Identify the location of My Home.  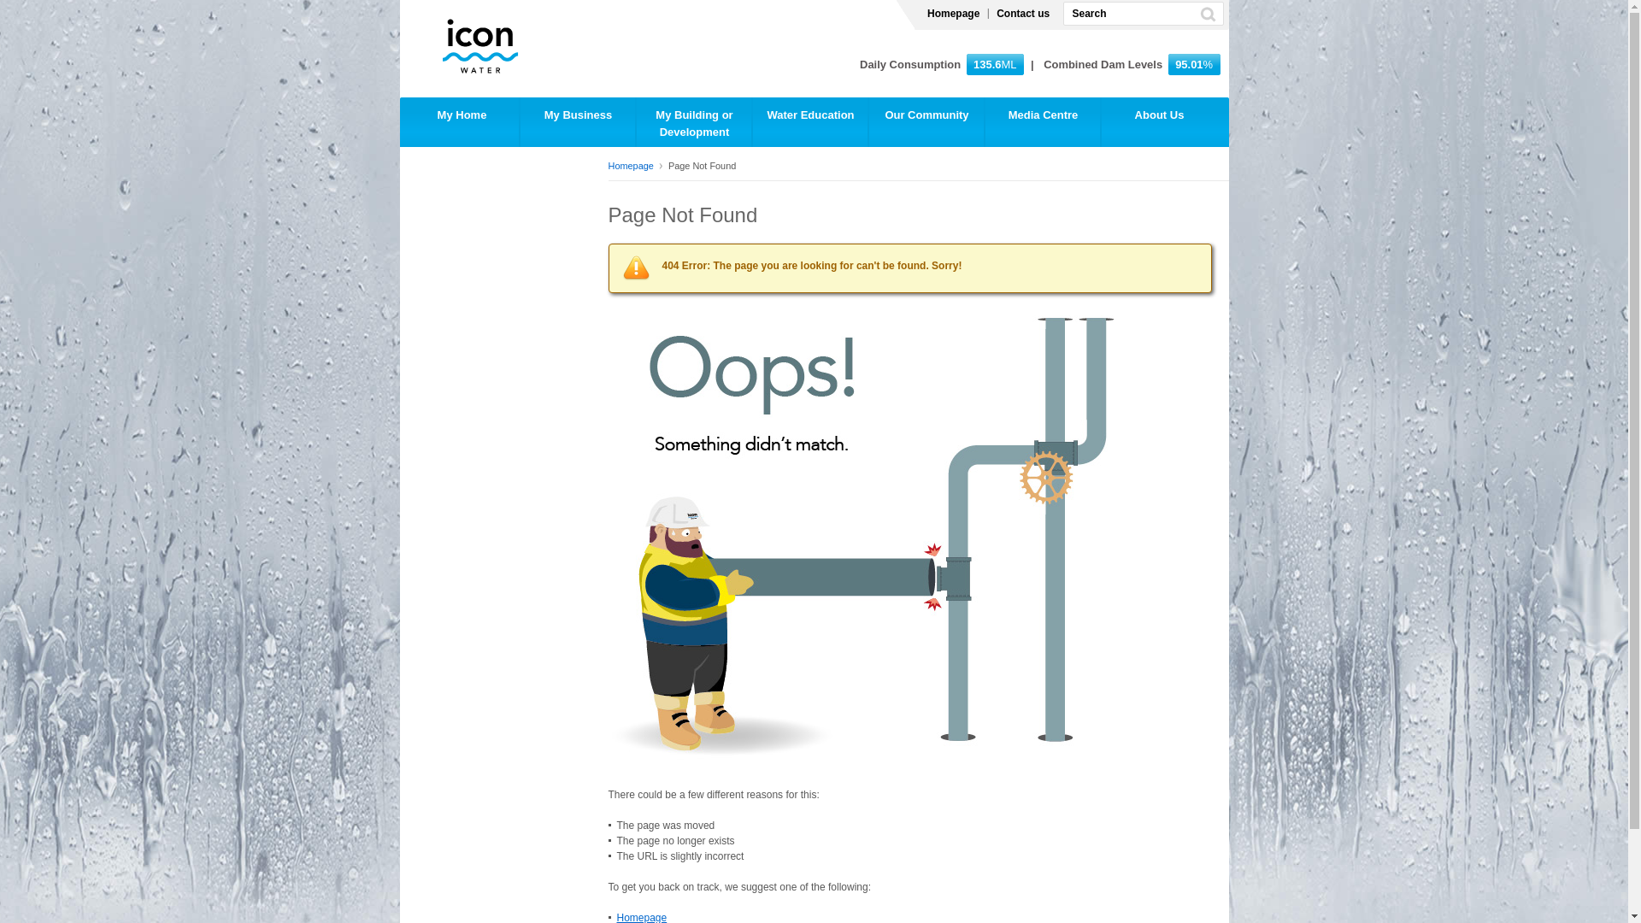
(459, 123).